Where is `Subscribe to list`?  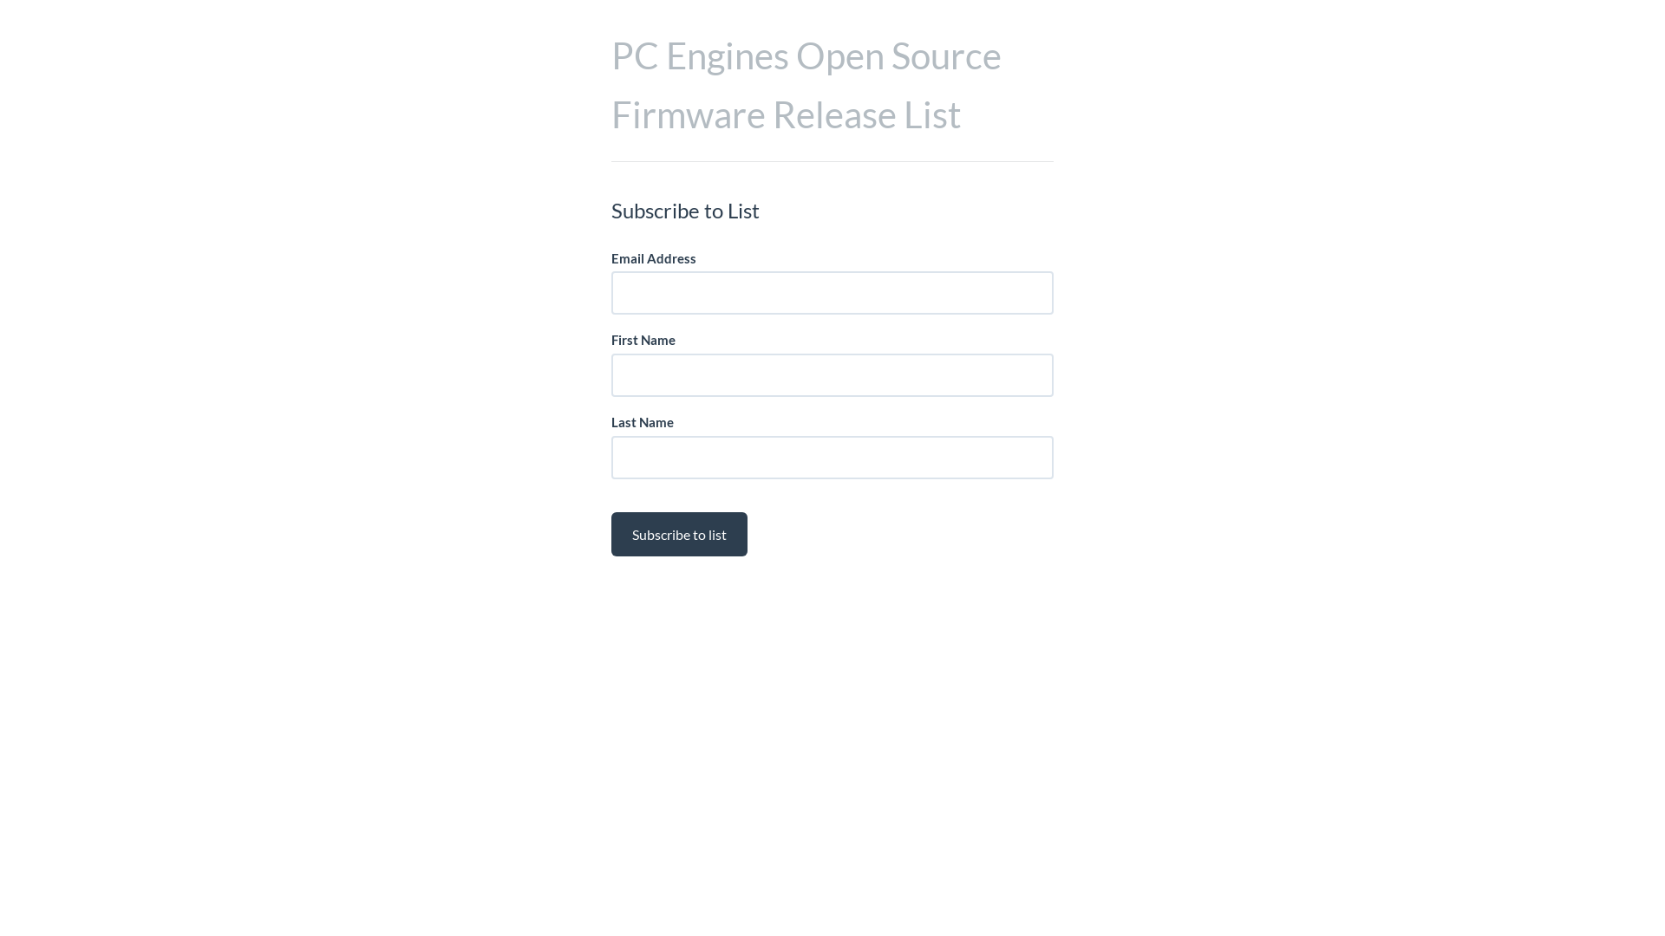
Subscribe to list is located at coordinates (680, 534).